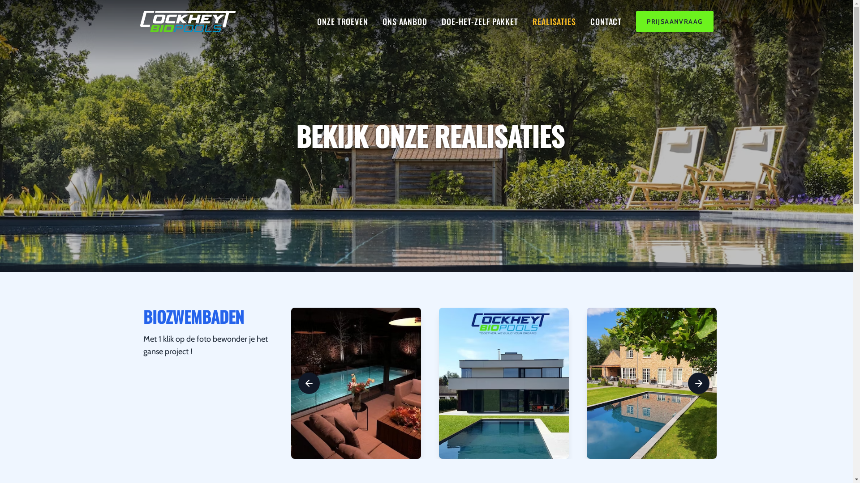  I want to click on Biozwembad te Londerzeel, so click(503, 383).